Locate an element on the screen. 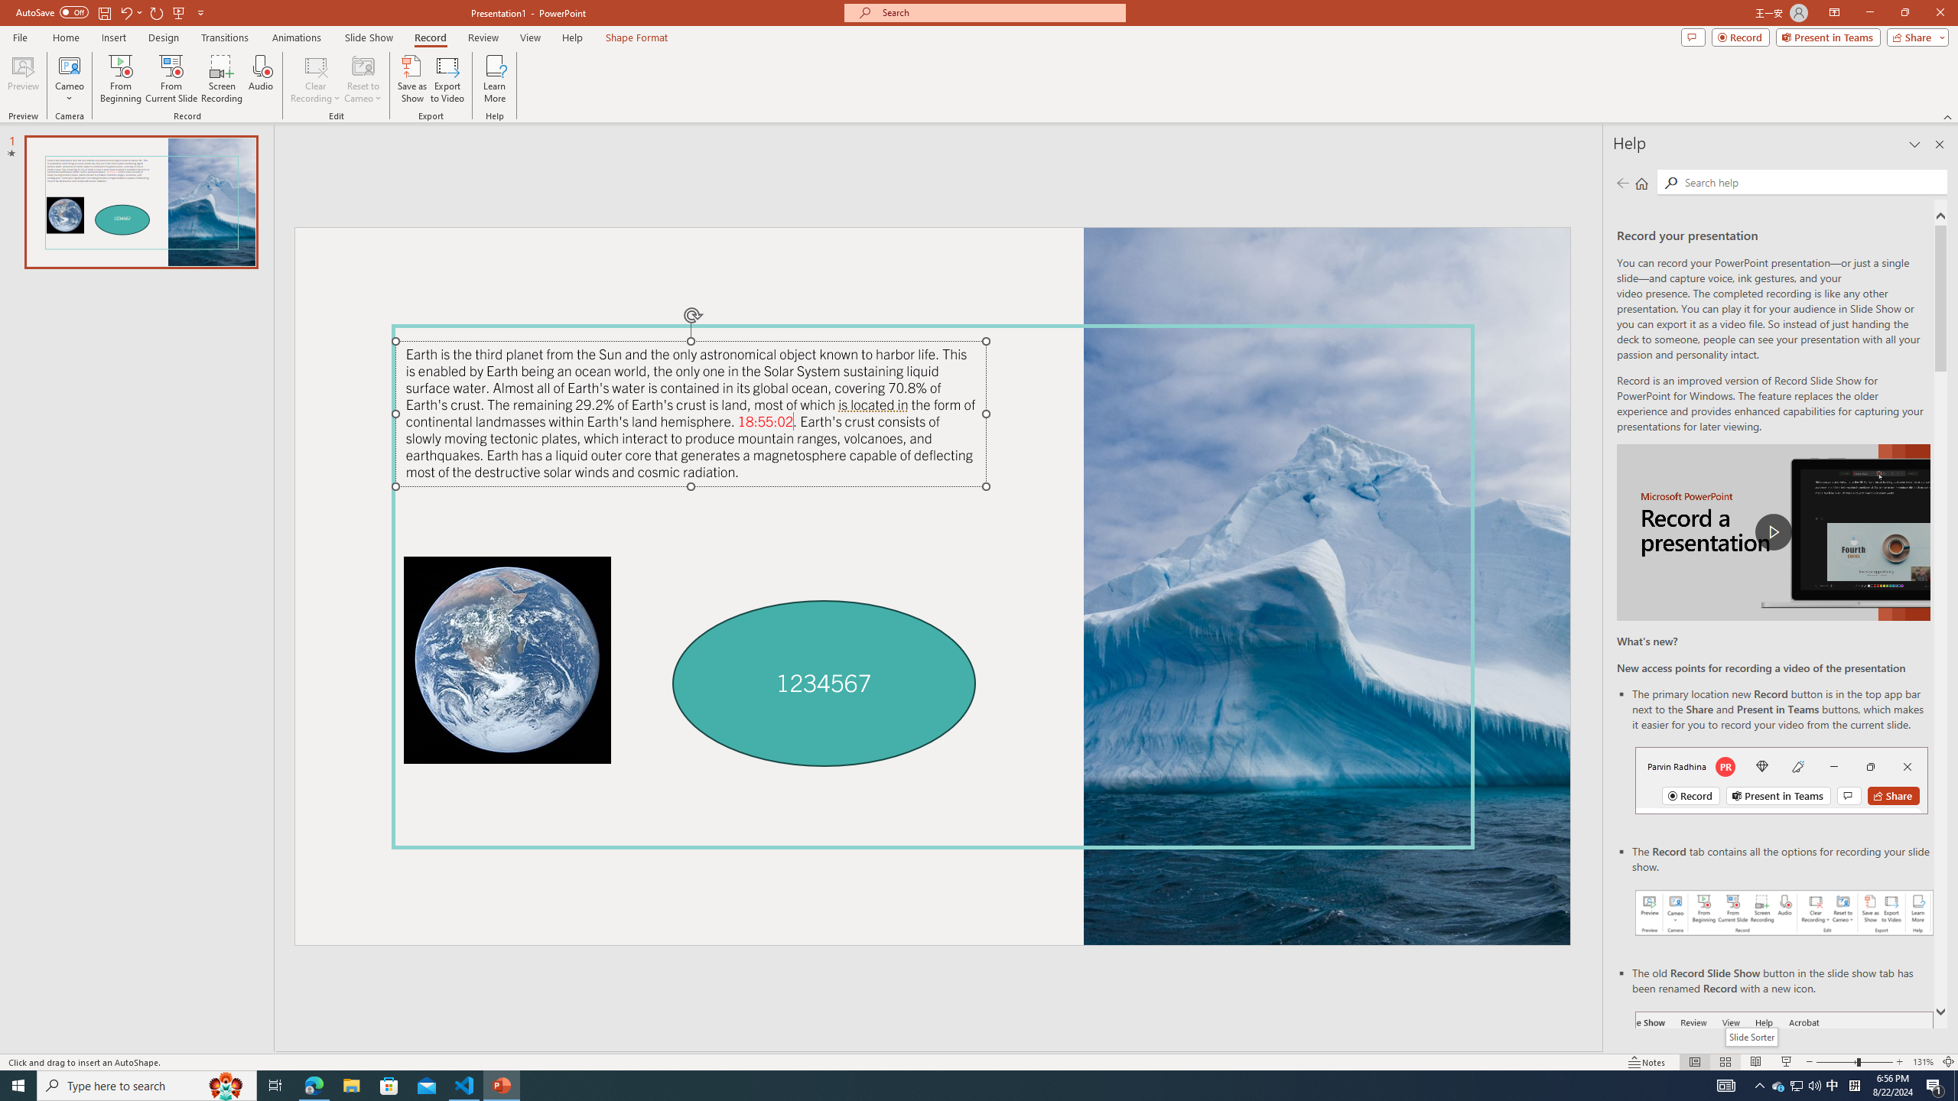 The width and height of the screenshot is (1958, 1101). Record button in ribbon is located at coordinates (1784, 1088).